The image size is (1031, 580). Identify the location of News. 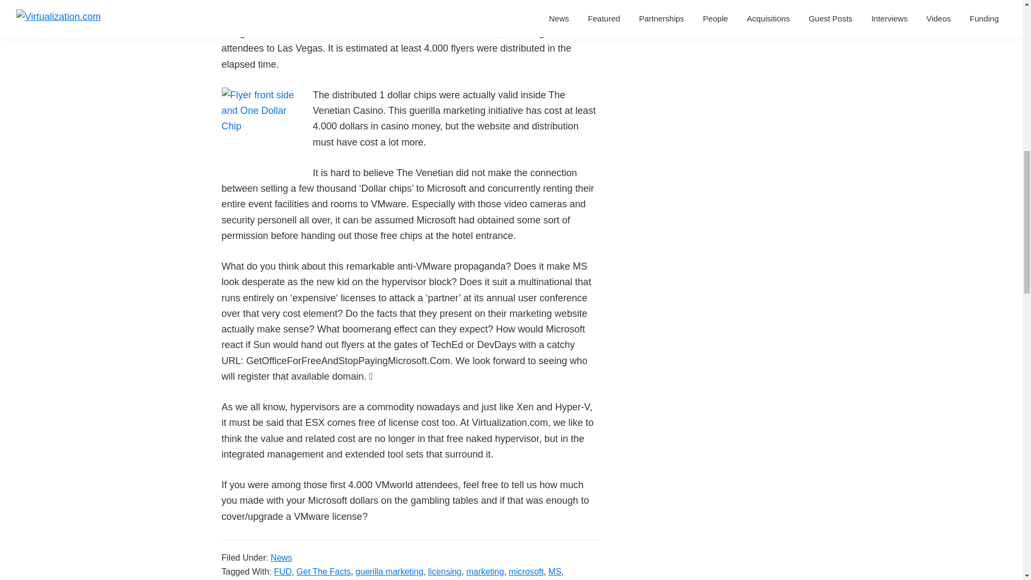
(281, 557).